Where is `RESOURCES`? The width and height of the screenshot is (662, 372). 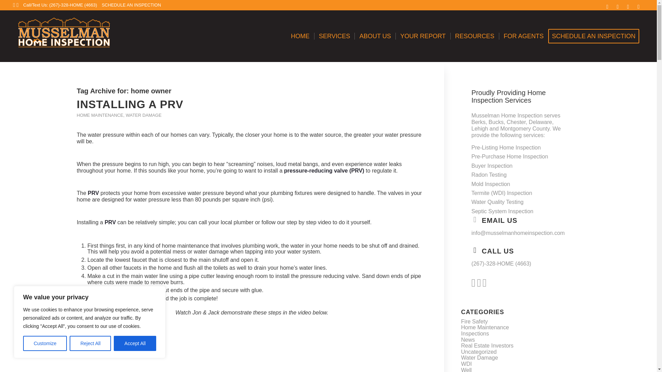 RESOURCES is located at coordinates (474, 36).